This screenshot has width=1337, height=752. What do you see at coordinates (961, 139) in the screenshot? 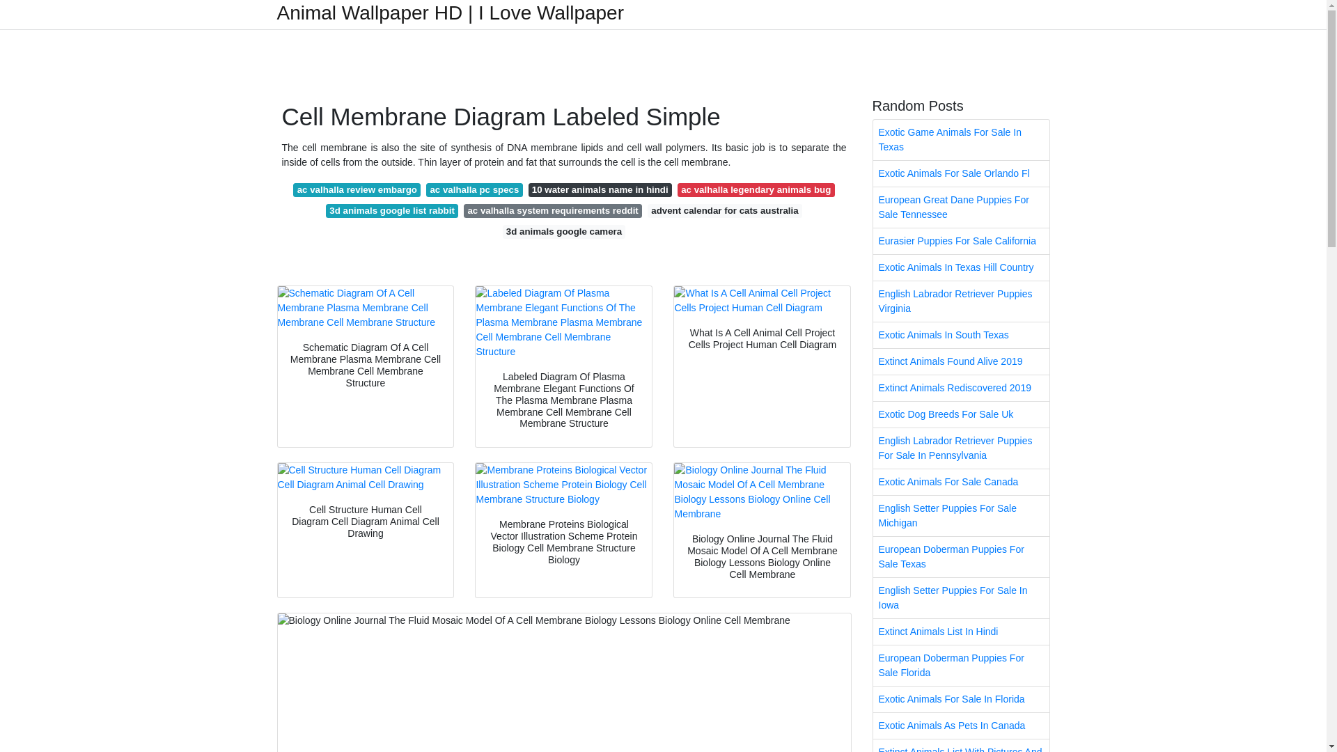
I see `Exotic Game Animals For Sale In Texas` at bounding box center [961, 139].